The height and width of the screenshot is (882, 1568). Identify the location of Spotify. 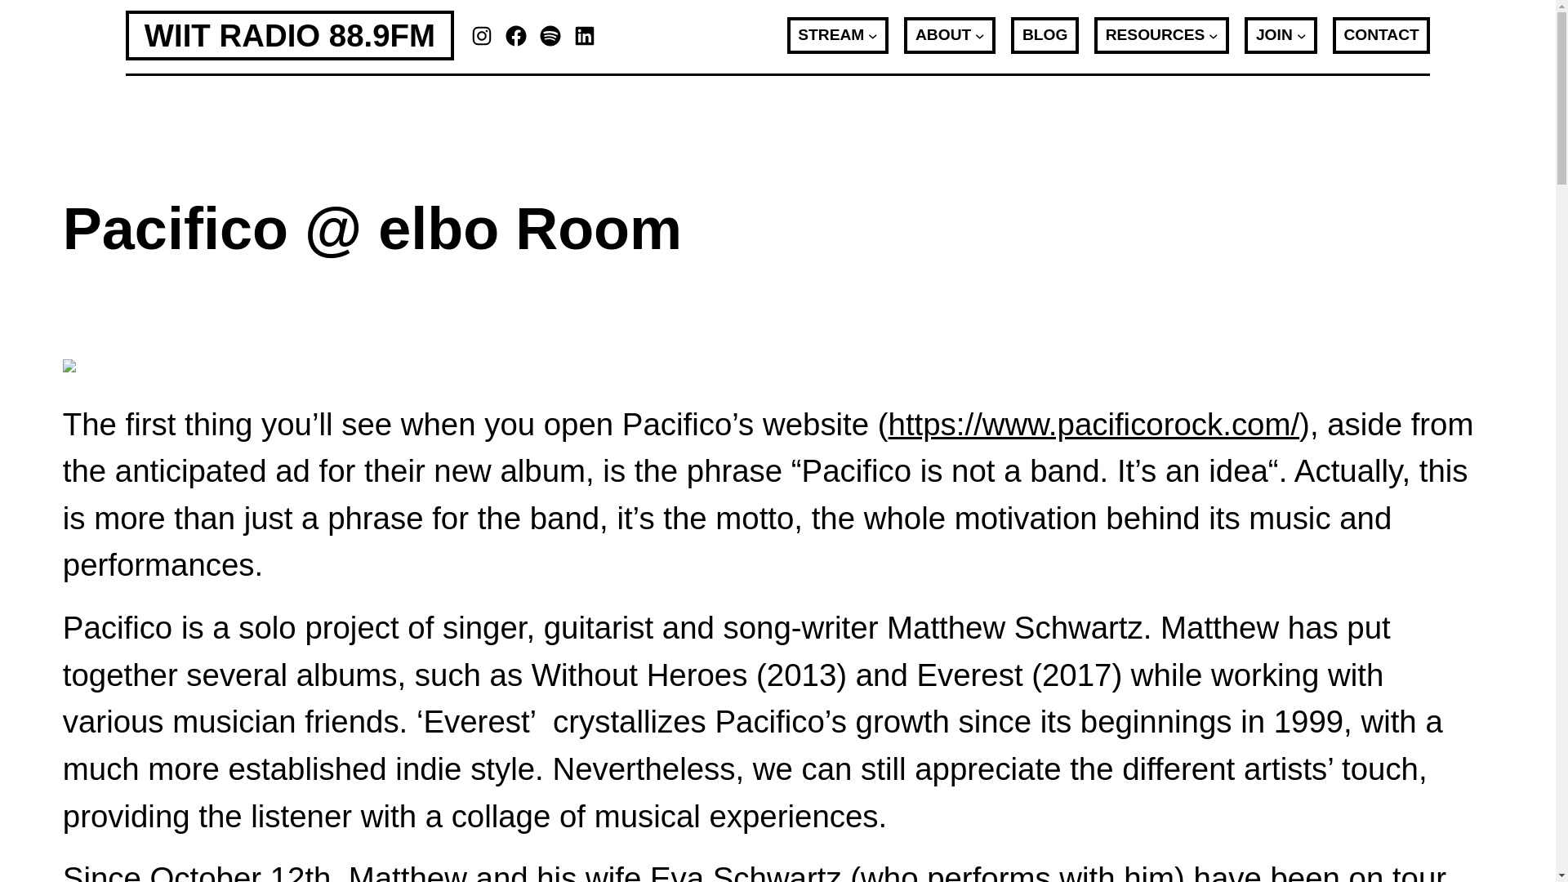
(550, 36).